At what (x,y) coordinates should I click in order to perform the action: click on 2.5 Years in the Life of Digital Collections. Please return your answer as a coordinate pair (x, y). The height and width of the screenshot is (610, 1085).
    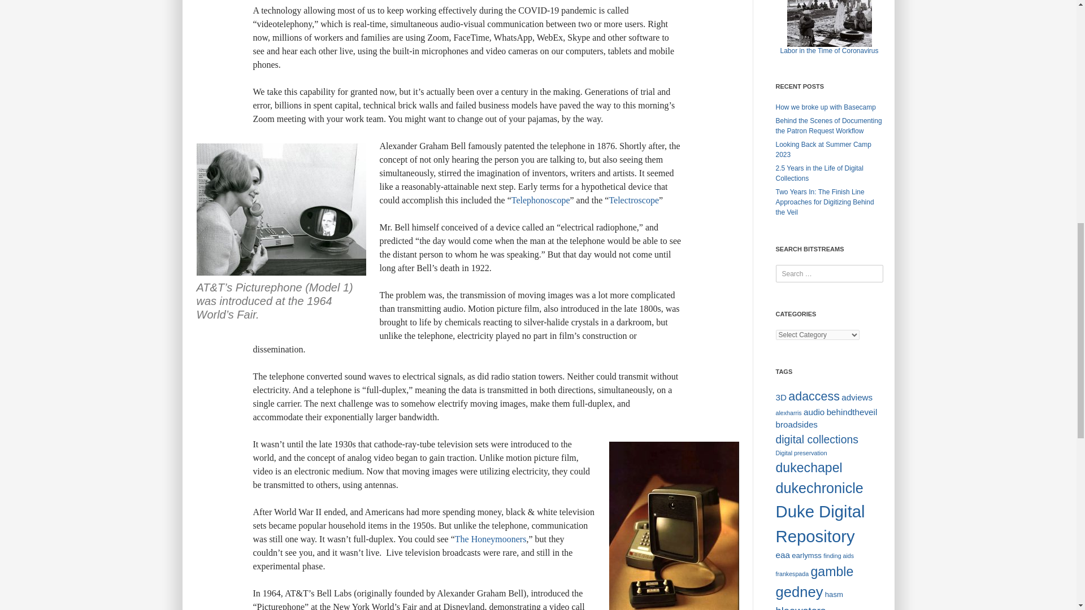
    Looking at the image, I should click on (819, 173).